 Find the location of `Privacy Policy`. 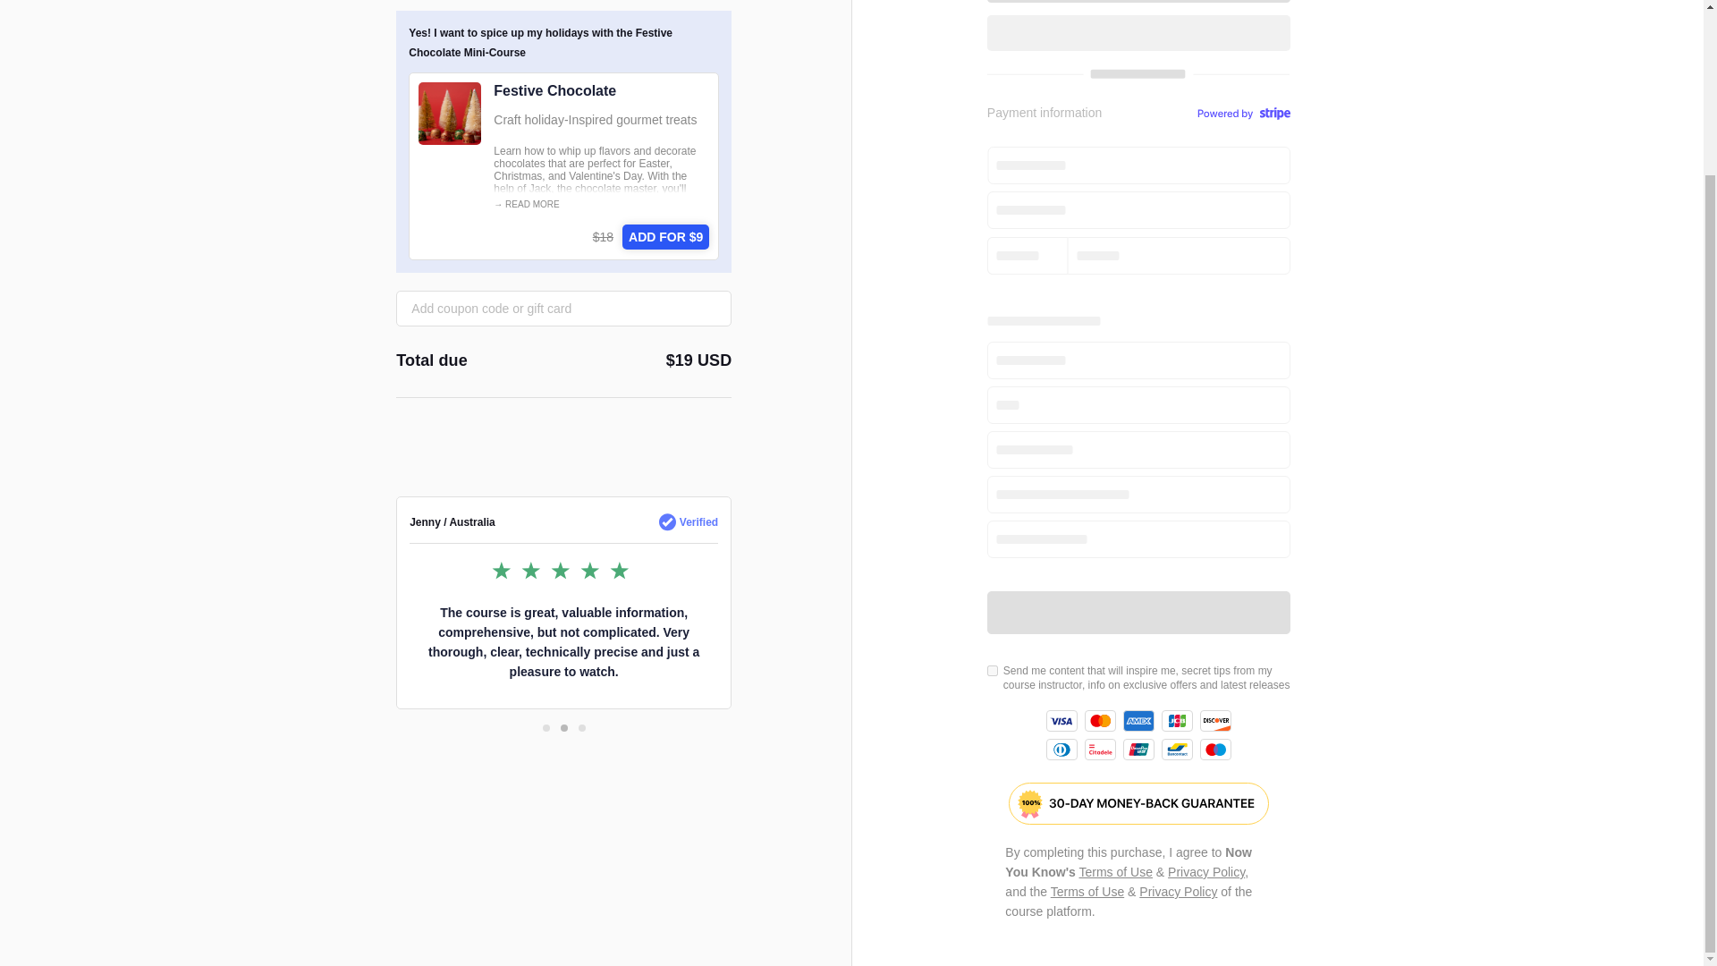

Privacy Policy is located at coordinates (1179, 892).